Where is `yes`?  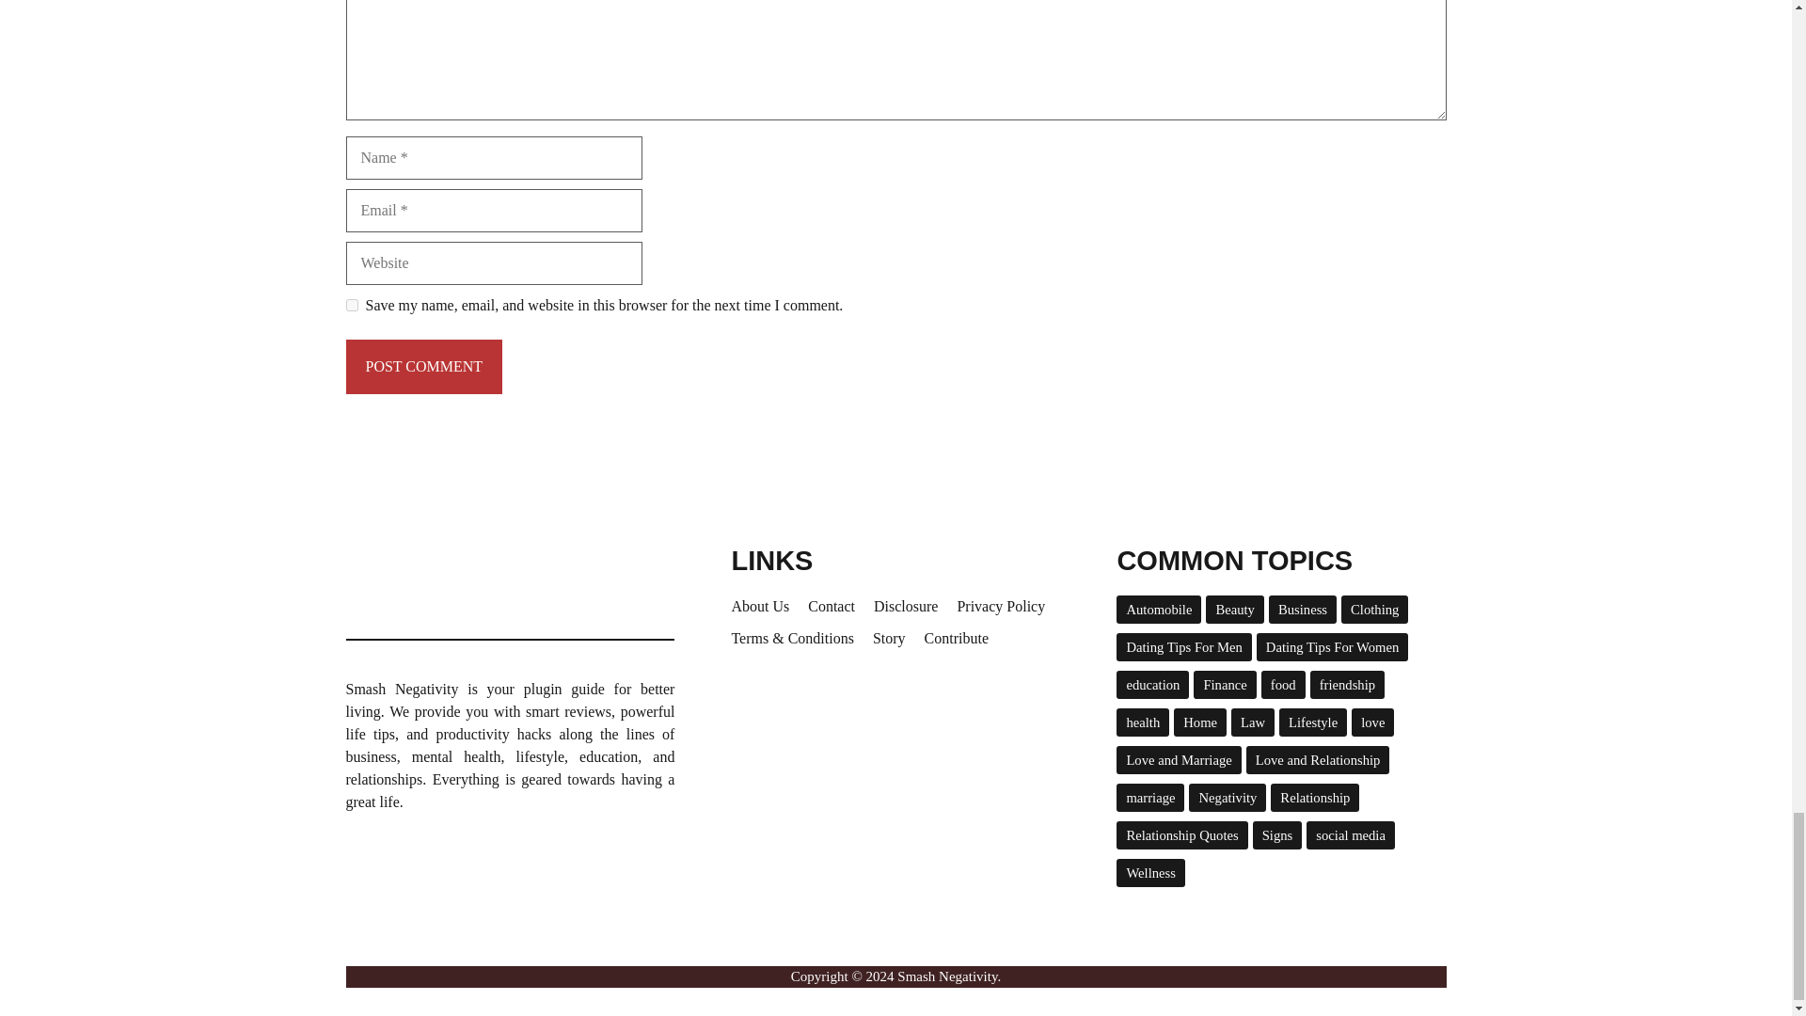 yes is located at coordinates (352, 305).